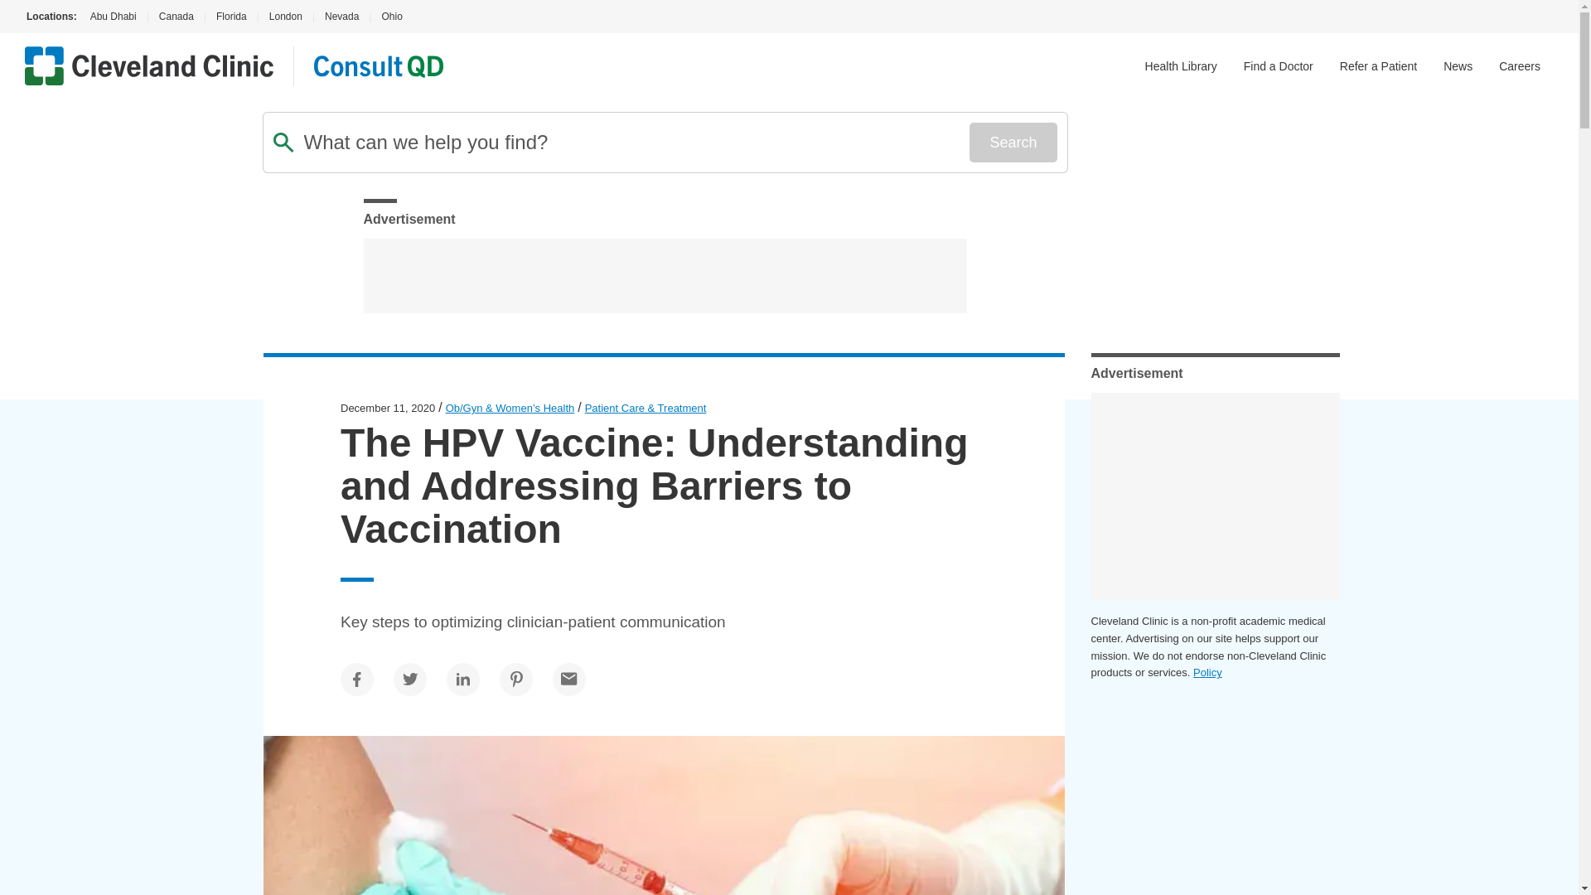 This screenshot has width=1591, height=895. I want to click on News, so click(1458, 66).